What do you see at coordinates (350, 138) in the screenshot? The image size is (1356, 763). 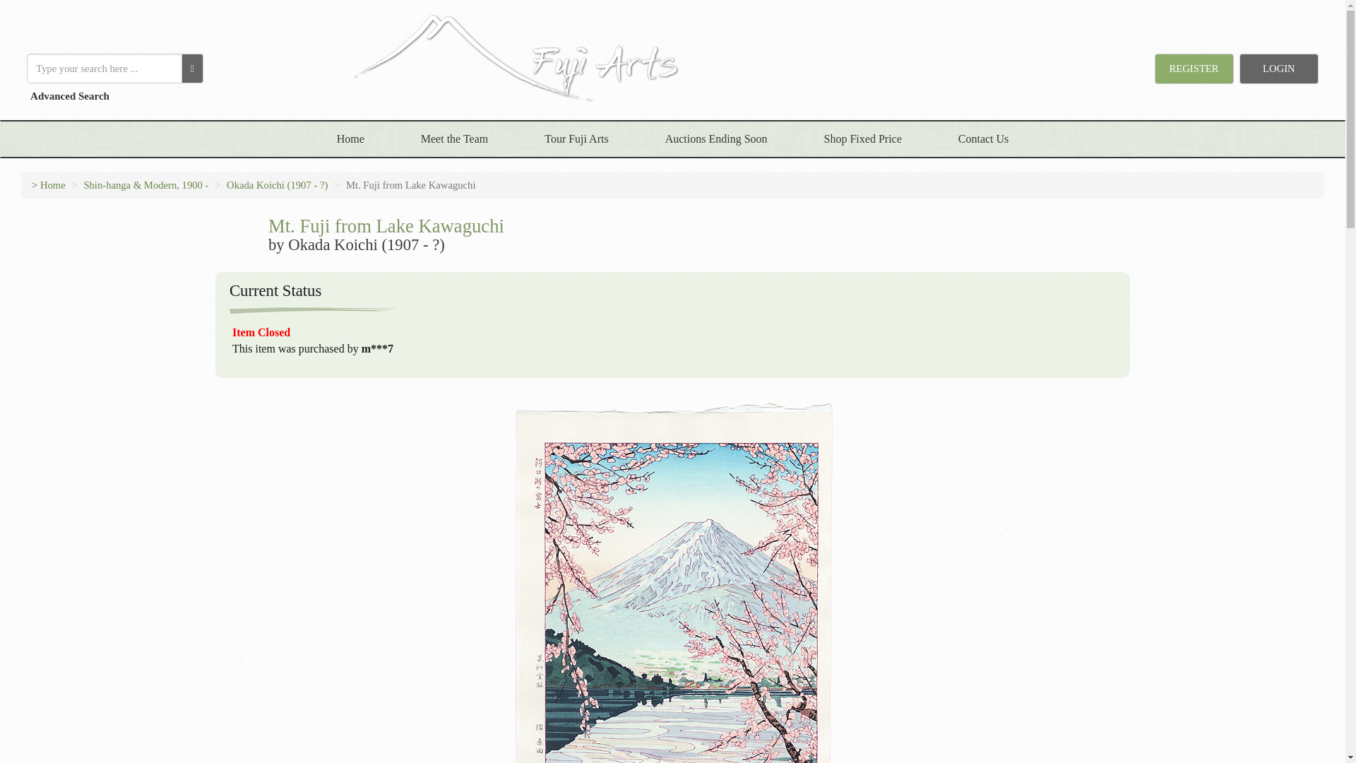 I see `Home` at bounding box center [350, 138].